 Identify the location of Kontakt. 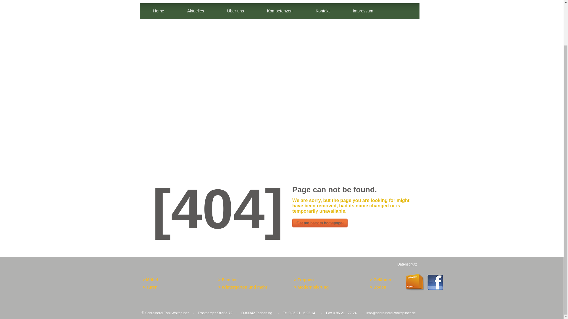
(322, 11).